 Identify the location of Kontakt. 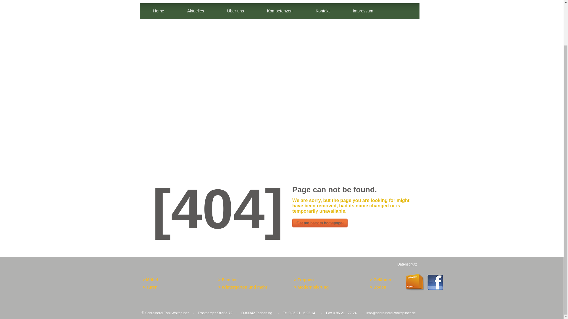
(322, 11).